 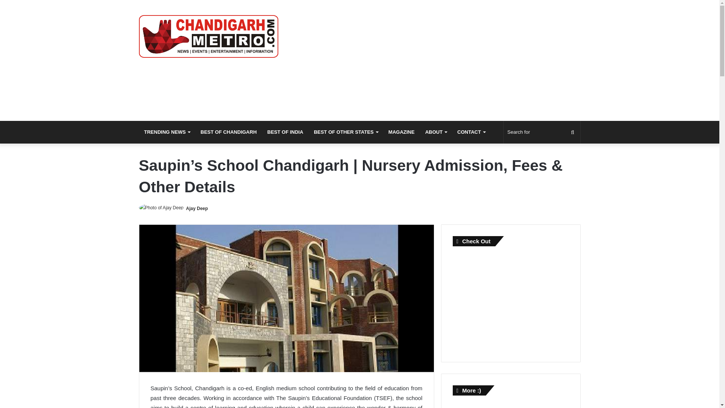 I want to click on BEST OF OTHER STATES, so click(x=346, y=132).